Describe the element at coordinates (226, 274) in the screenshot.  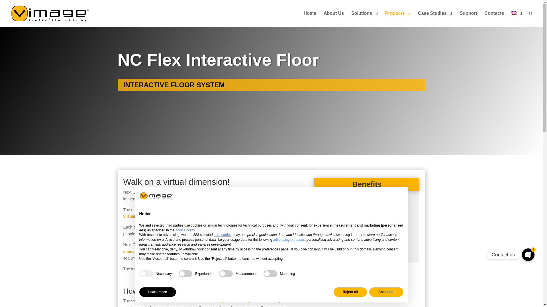
I see `false` at that location.